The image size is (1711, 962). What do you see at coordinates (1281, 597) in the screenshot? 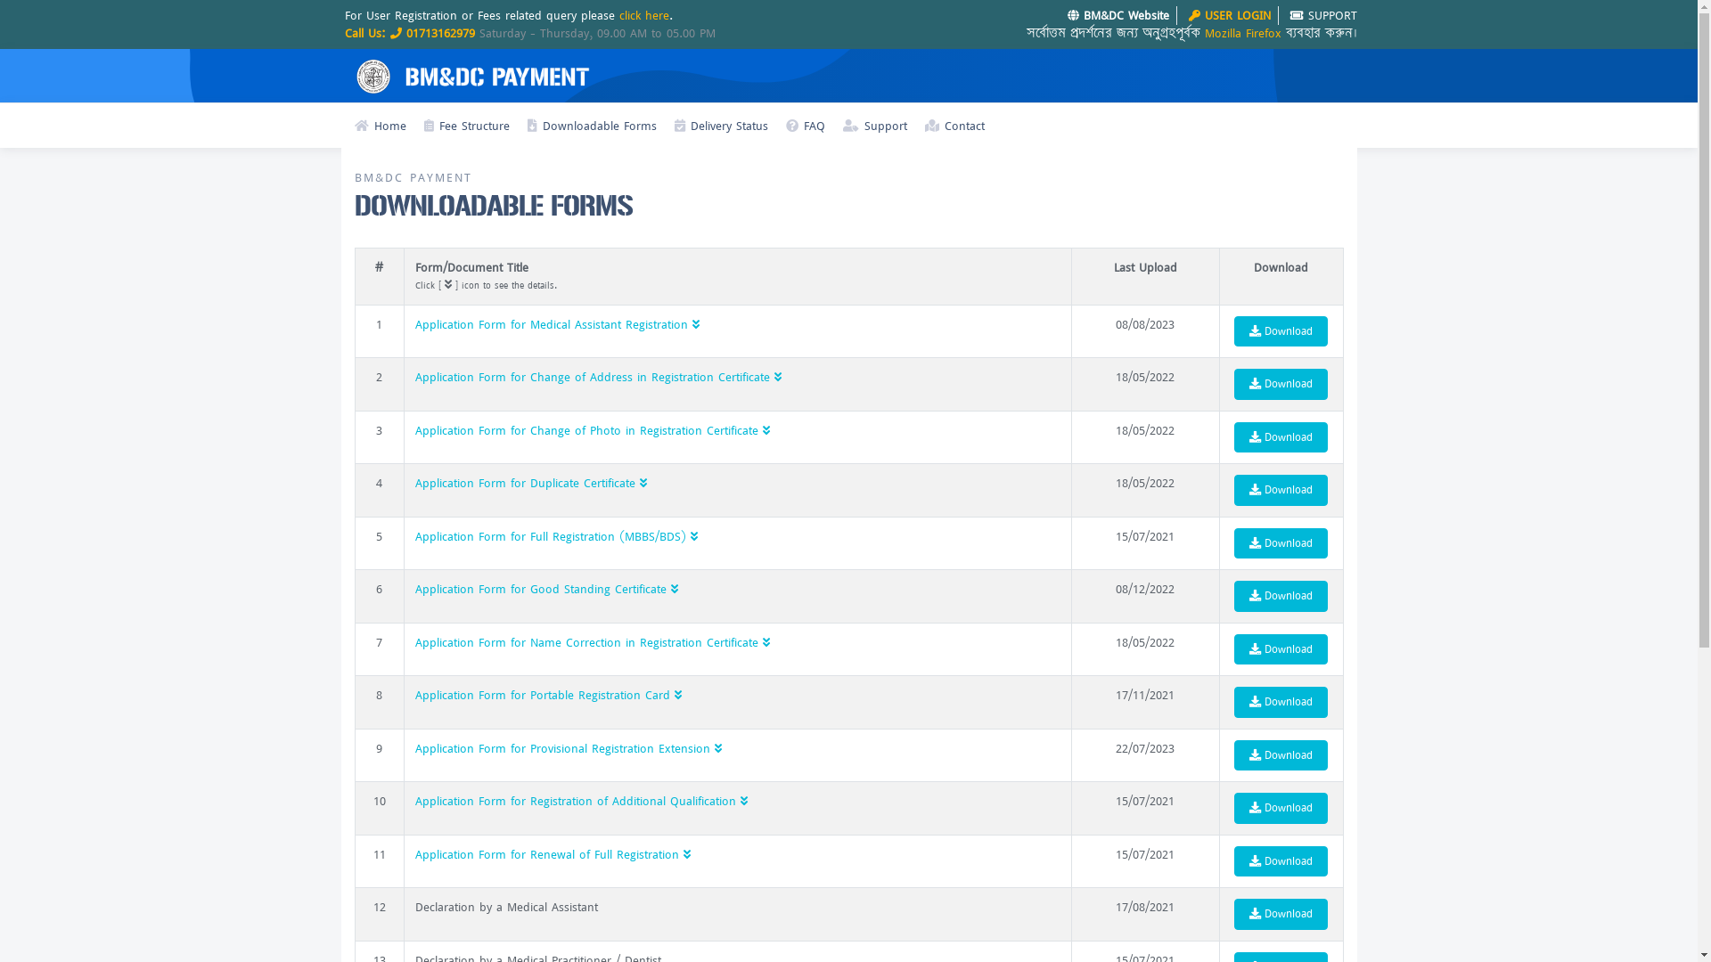
I see `Download` at bounding box center [1281, 597].